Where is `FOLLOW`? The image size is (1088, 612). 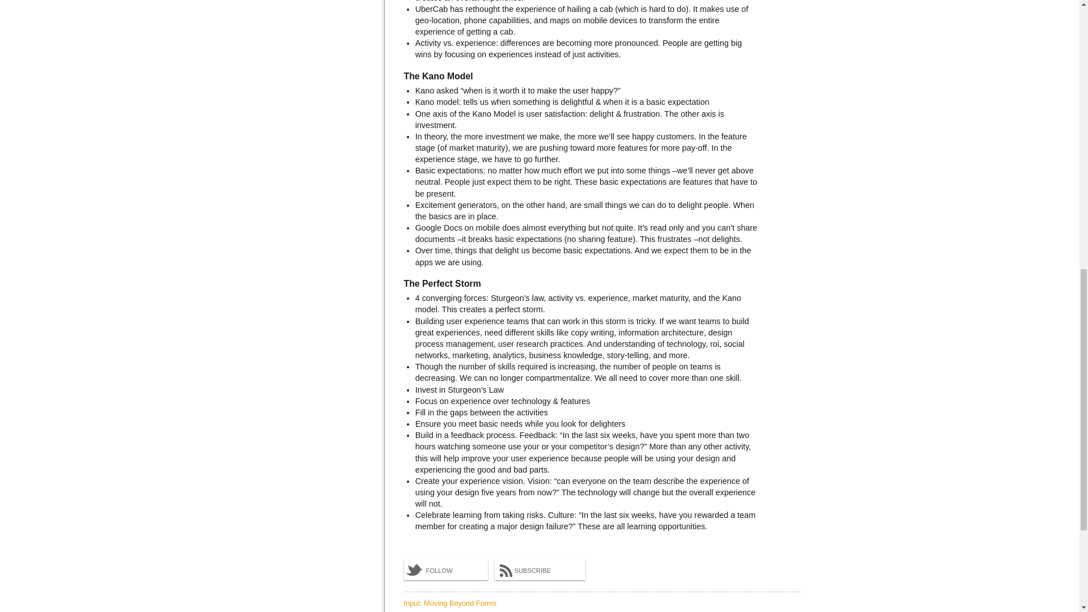
FOLLOW is located at coordinates (445, 570).